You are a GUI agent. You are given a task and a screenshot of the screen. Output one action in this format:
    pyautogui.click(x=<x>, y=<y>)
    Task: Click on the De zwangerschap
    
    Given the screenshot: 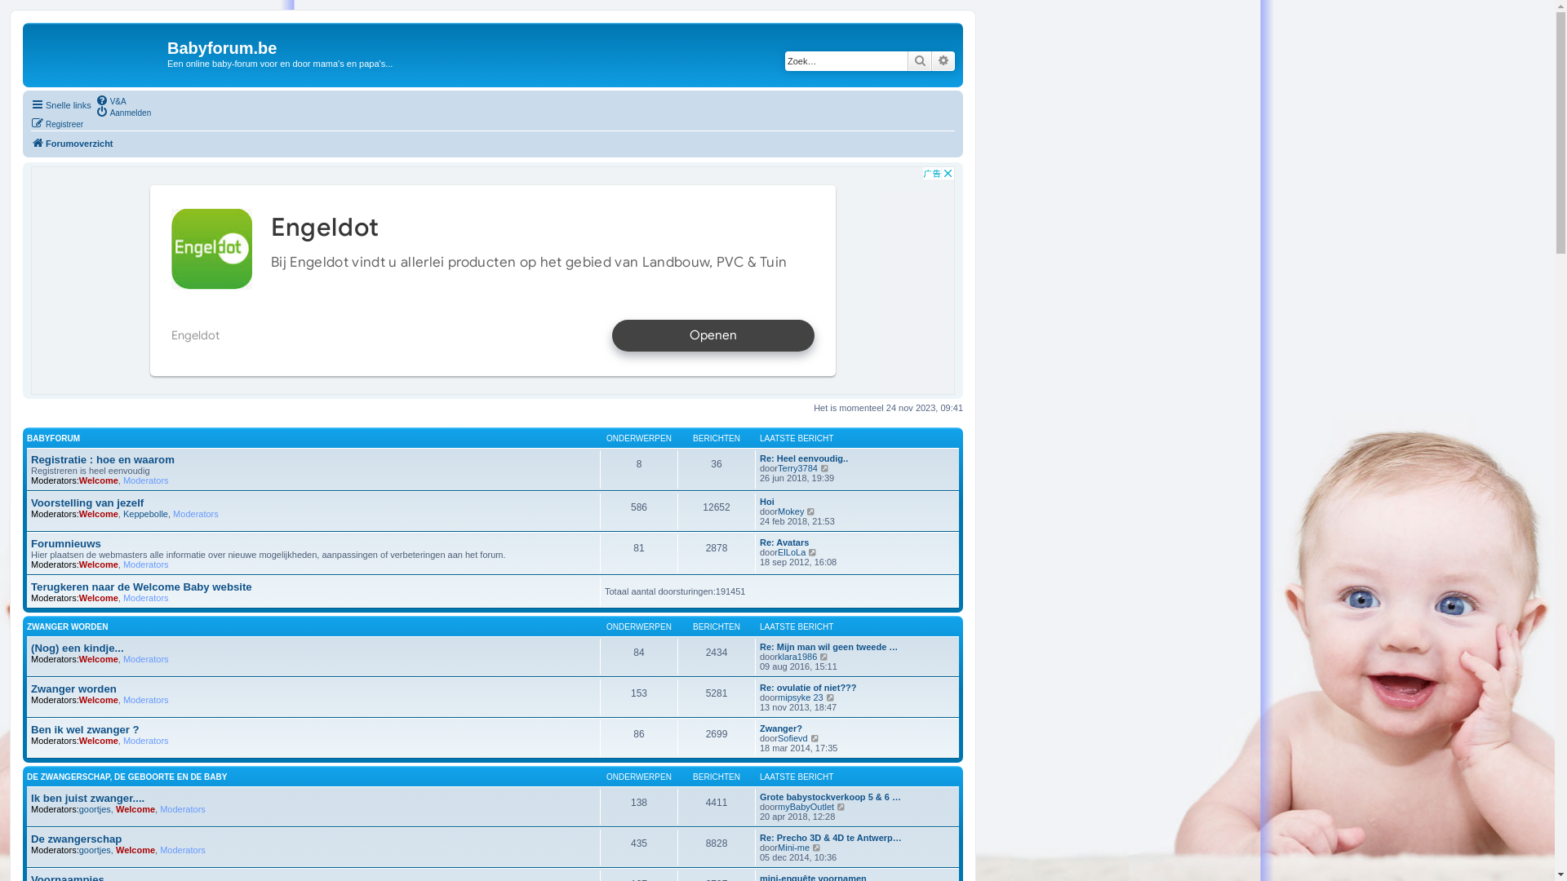 What is the action you would take?
    pyautogui.click(x=77, y=839)
    